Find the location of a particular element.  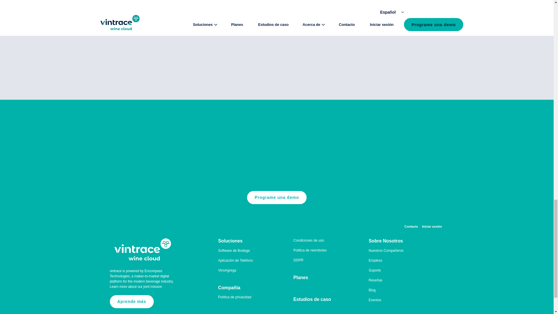

Planes is located at coordinates (301, 277).